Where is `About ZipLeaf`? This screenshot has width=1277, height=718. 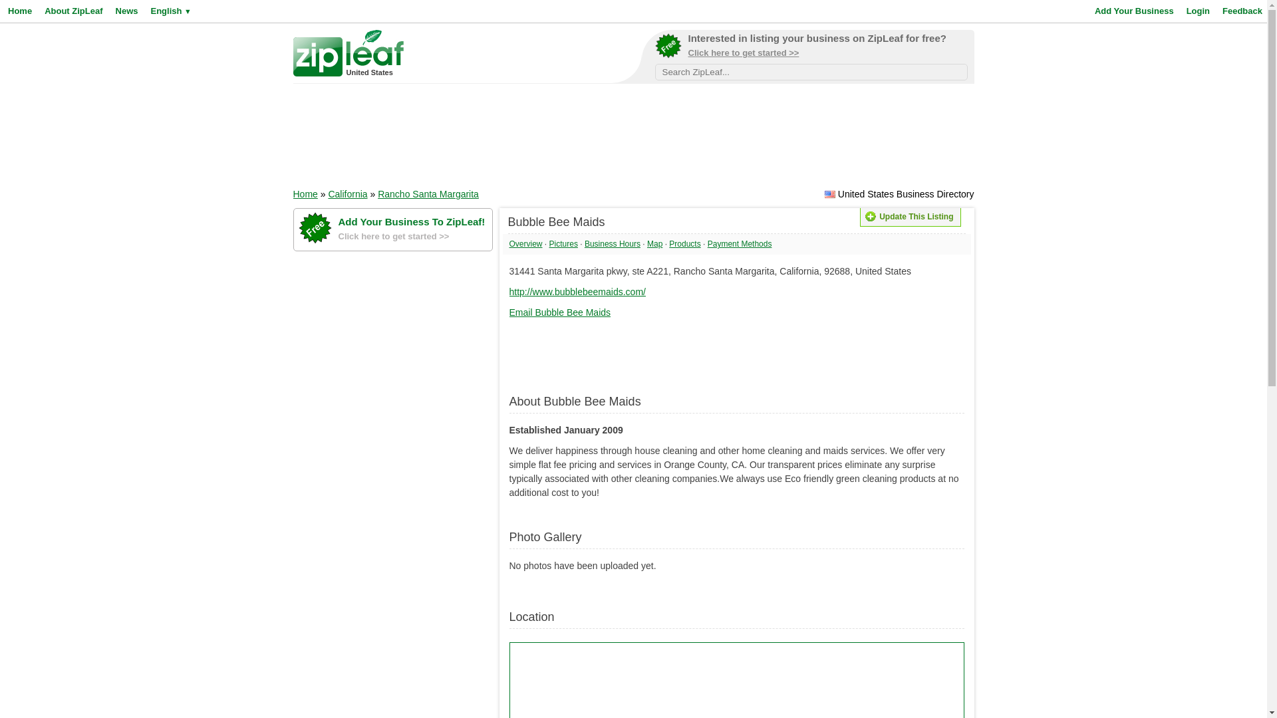
About ZipLeaf is located at coordinates (71, 11).